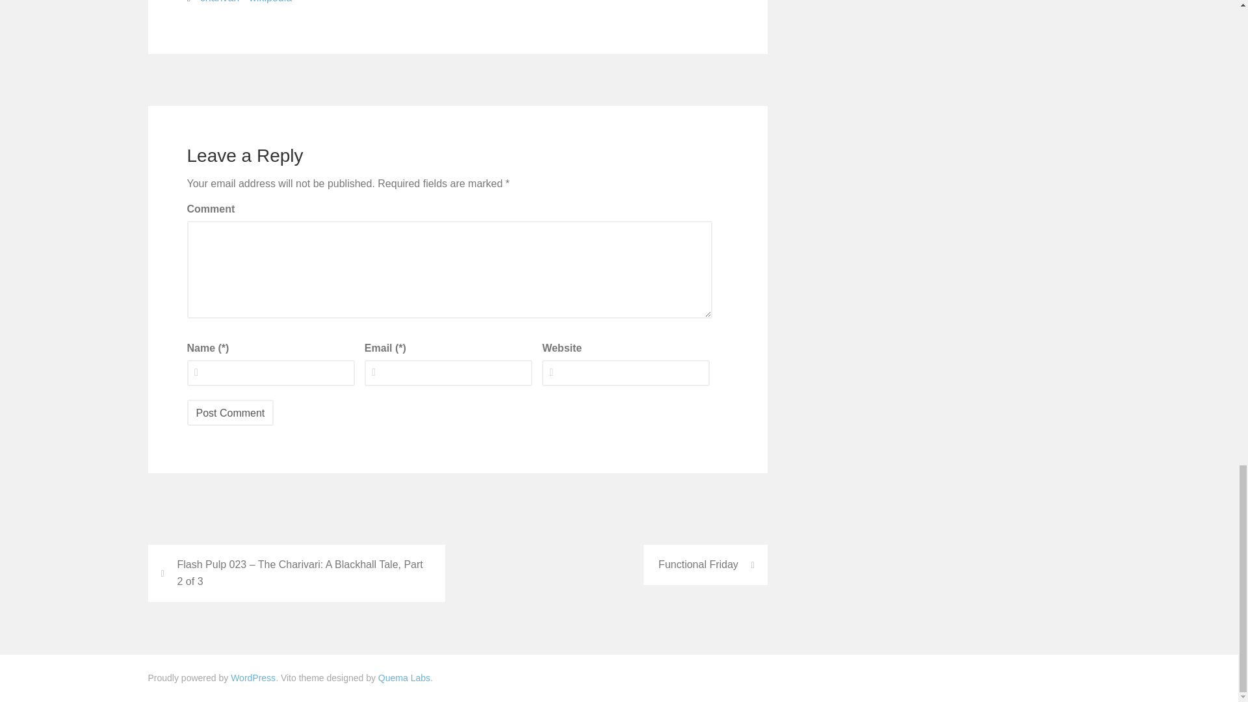 This screenshot has width=1248, height=702. What do you see at coordinates (231, 412) in the screenshot?
I see `Post Comment` at bounding box center [231, 412].